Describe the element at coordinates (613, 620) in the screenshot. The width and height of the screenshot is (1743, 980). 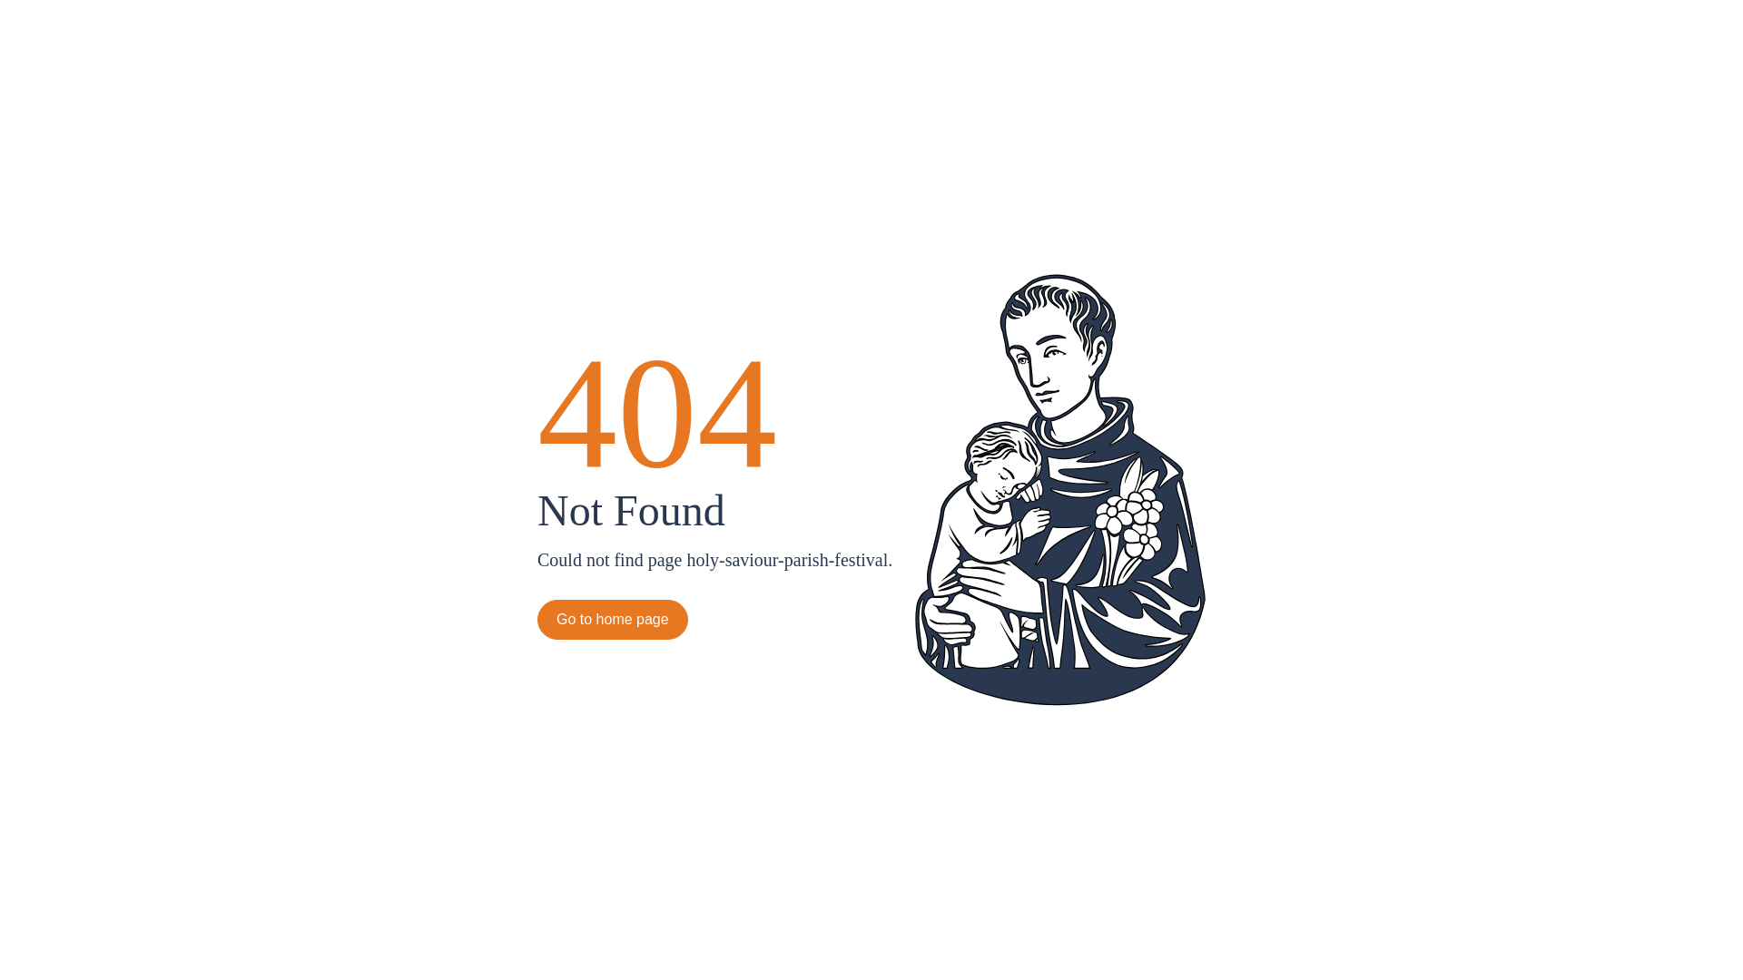
I see `Go to home page` at that location.